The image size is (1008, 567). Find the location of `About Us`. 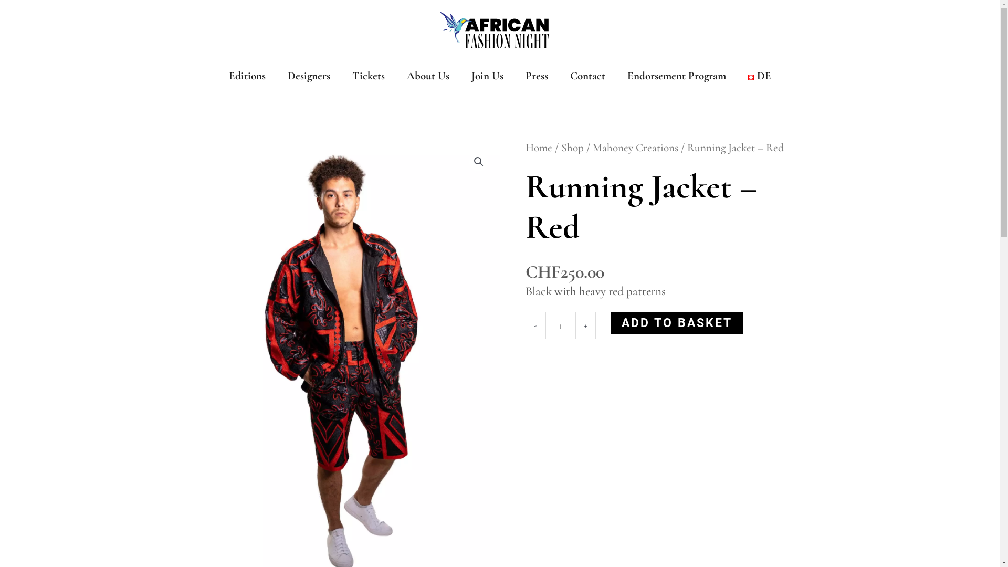

About Us is located at coordinates (428, 76).